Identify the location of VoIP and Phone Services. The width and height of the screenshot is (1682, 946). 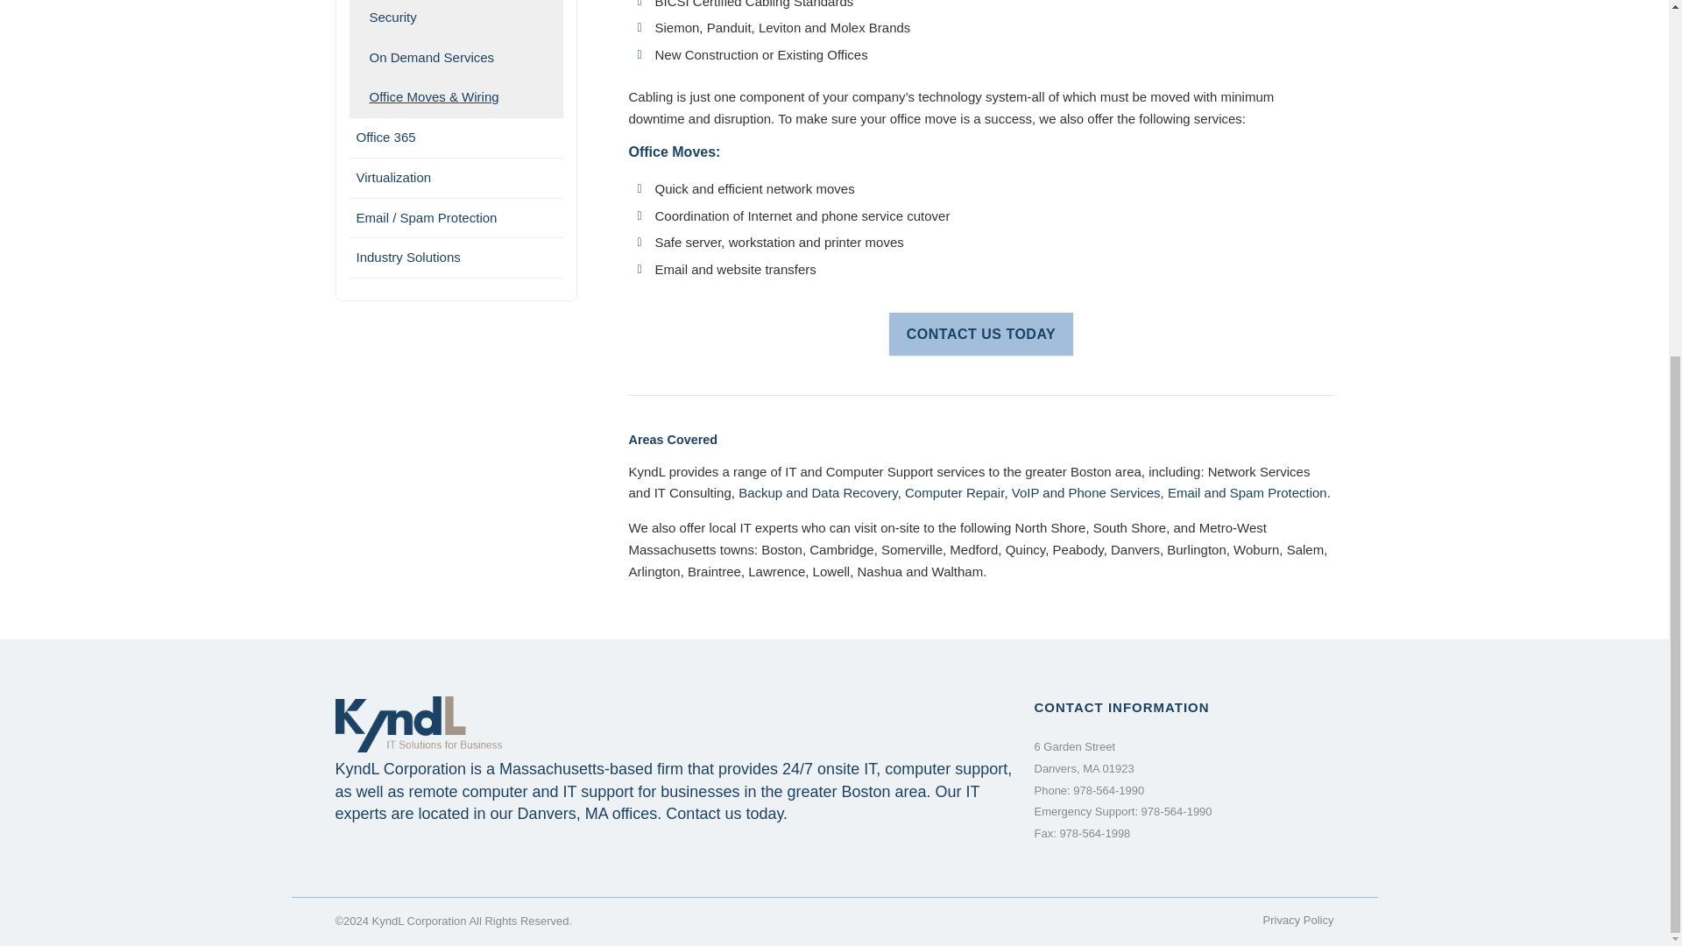
(1086, 492).